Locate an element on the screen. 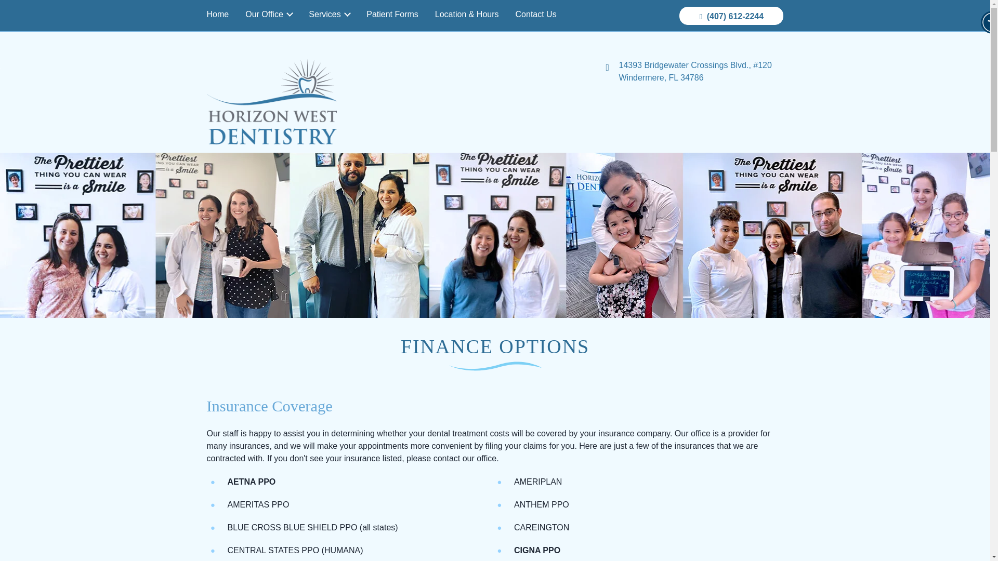 Image resolution: width=998 pixels, height=561 pixels. Contact Us is located at coordinates (535, 14).